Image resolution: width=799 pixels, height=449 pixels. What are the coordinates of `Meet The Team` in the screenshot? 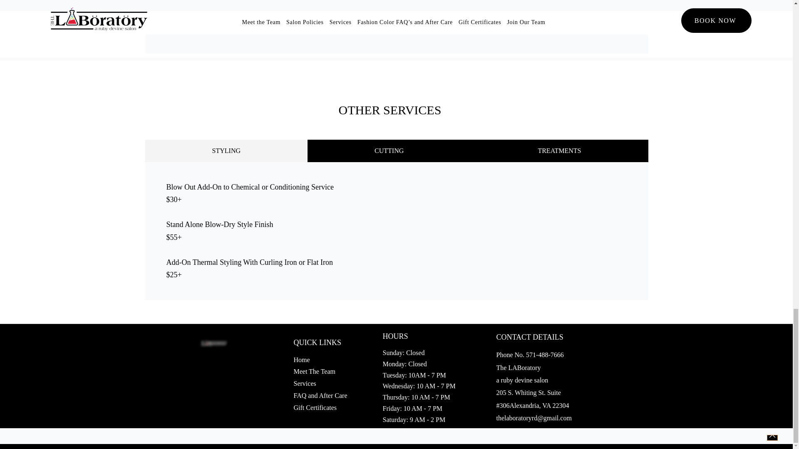 It's located at (315, 371).